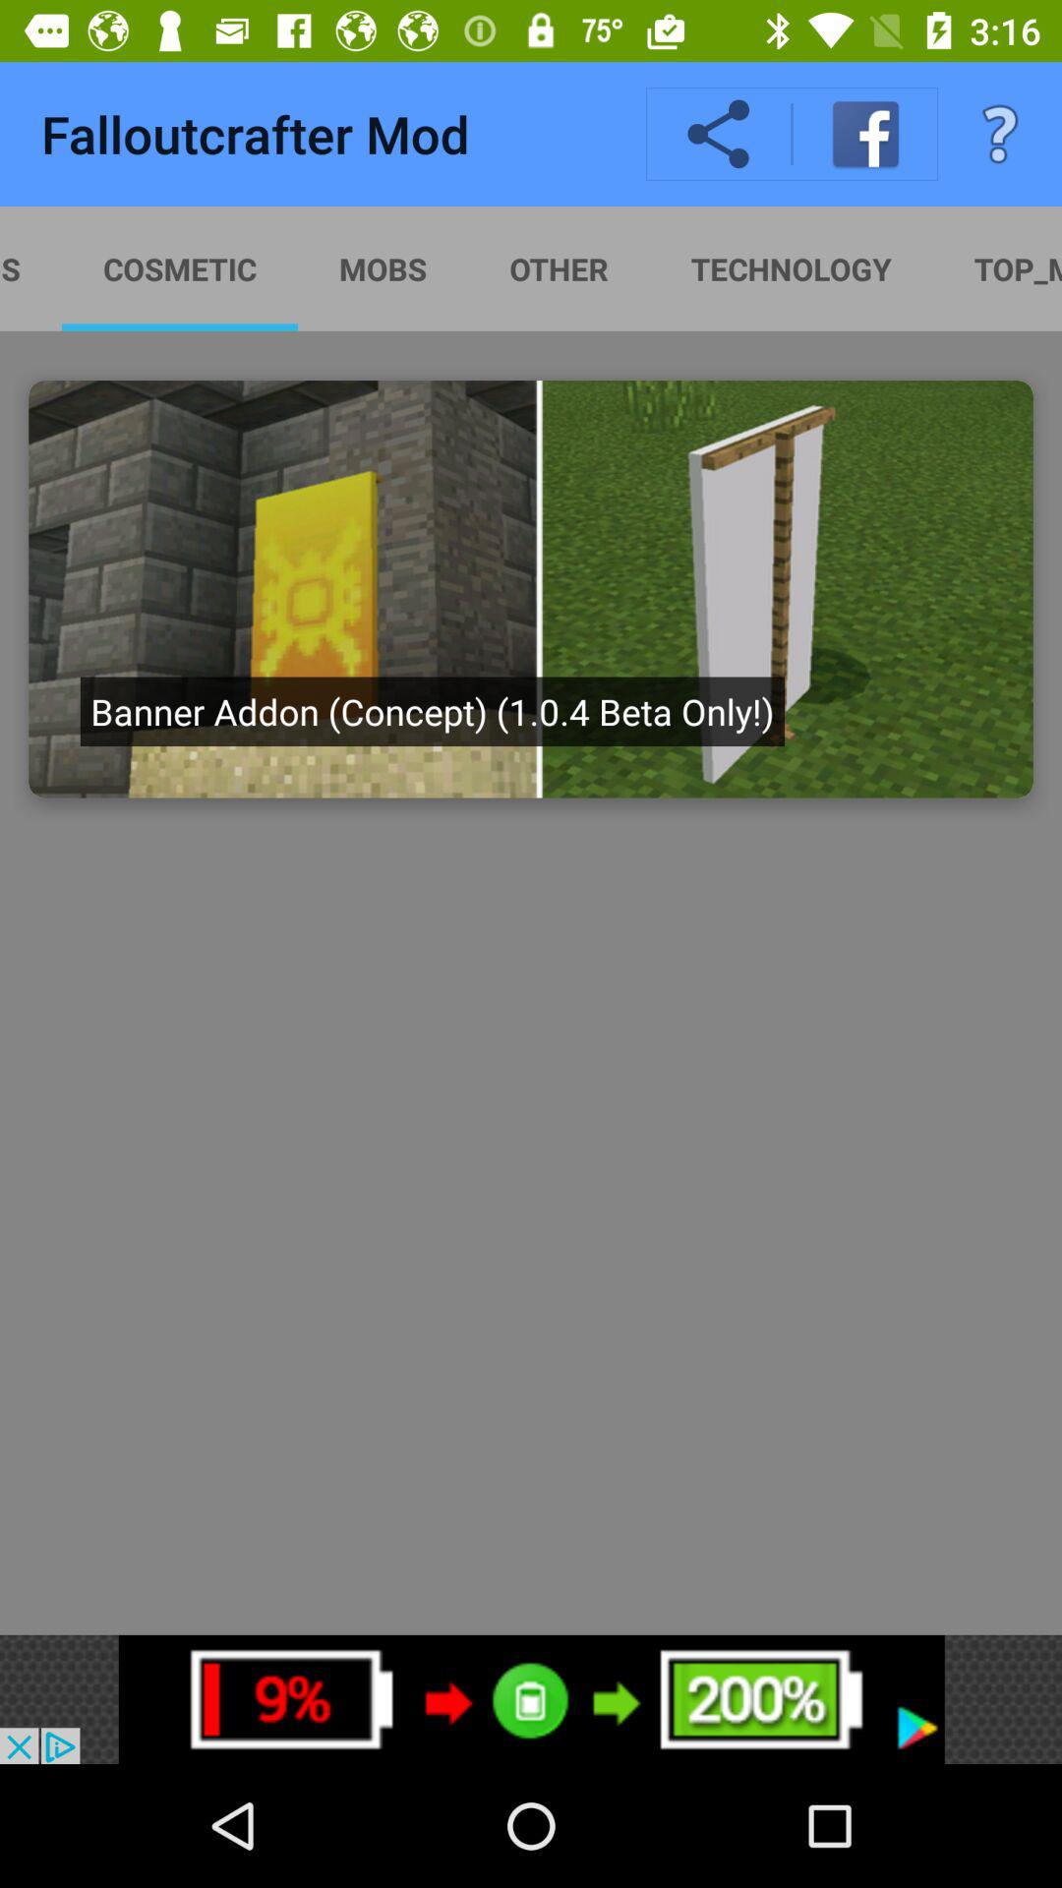 This screenshot has width=1062, height=1888. Describe the element at coordinates (531, 589) in the screenshot. I see `game` at that location.